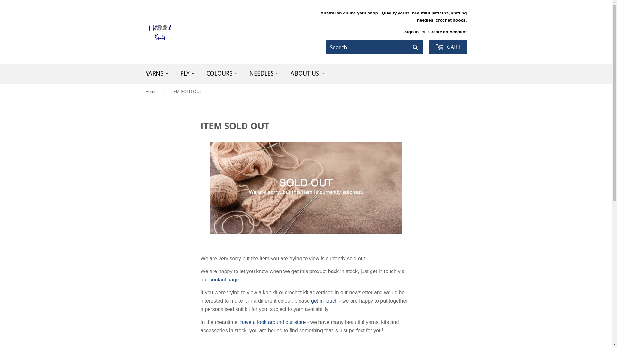 This screenshot has height=347, width=617. What do you see at coordinates (222, 74) in the screenshot?
I see `COLOURS` at bounding box center [222, 74].